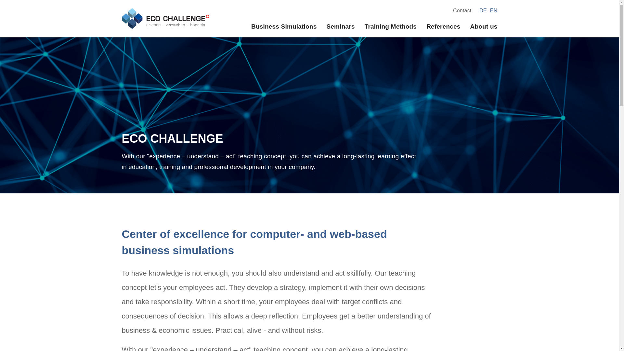 The image size is (624, 351). I want to click on Seminars, so click(340, 26).